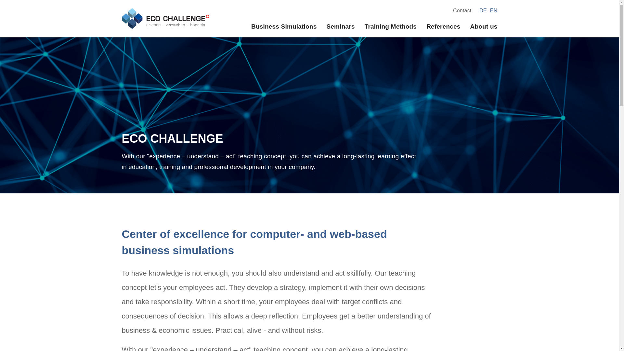 The image size is (624, 351). I want to click on Seminars, so click(340, 26).